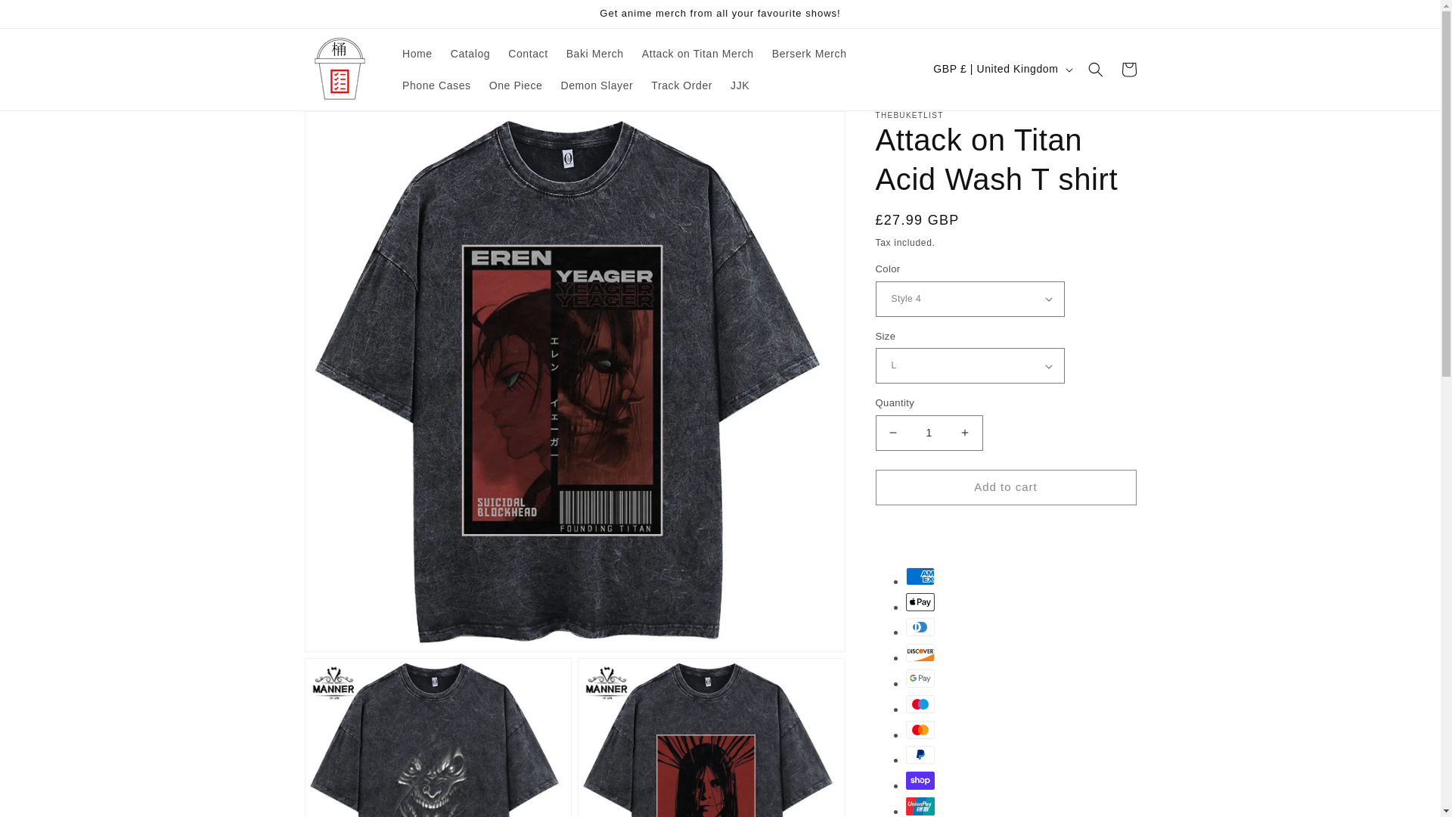 Image resolution: width=1452 pixels, height=817 pixels. What do you see at coordinates (45, 17) in the screenshot?
I see `Skip to content` at bounding box center [45, 17].